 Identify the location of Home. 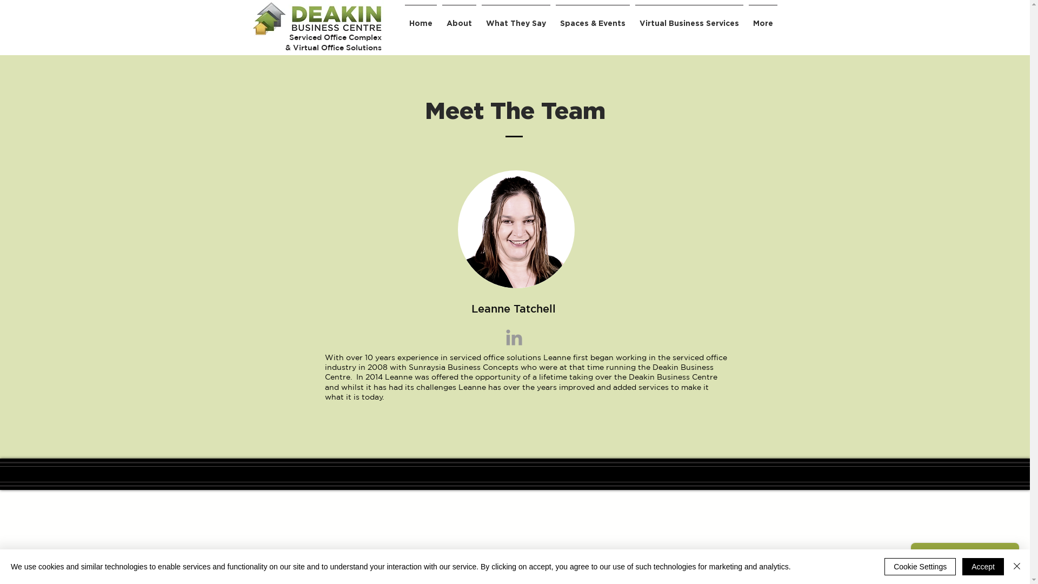
(421, 18).